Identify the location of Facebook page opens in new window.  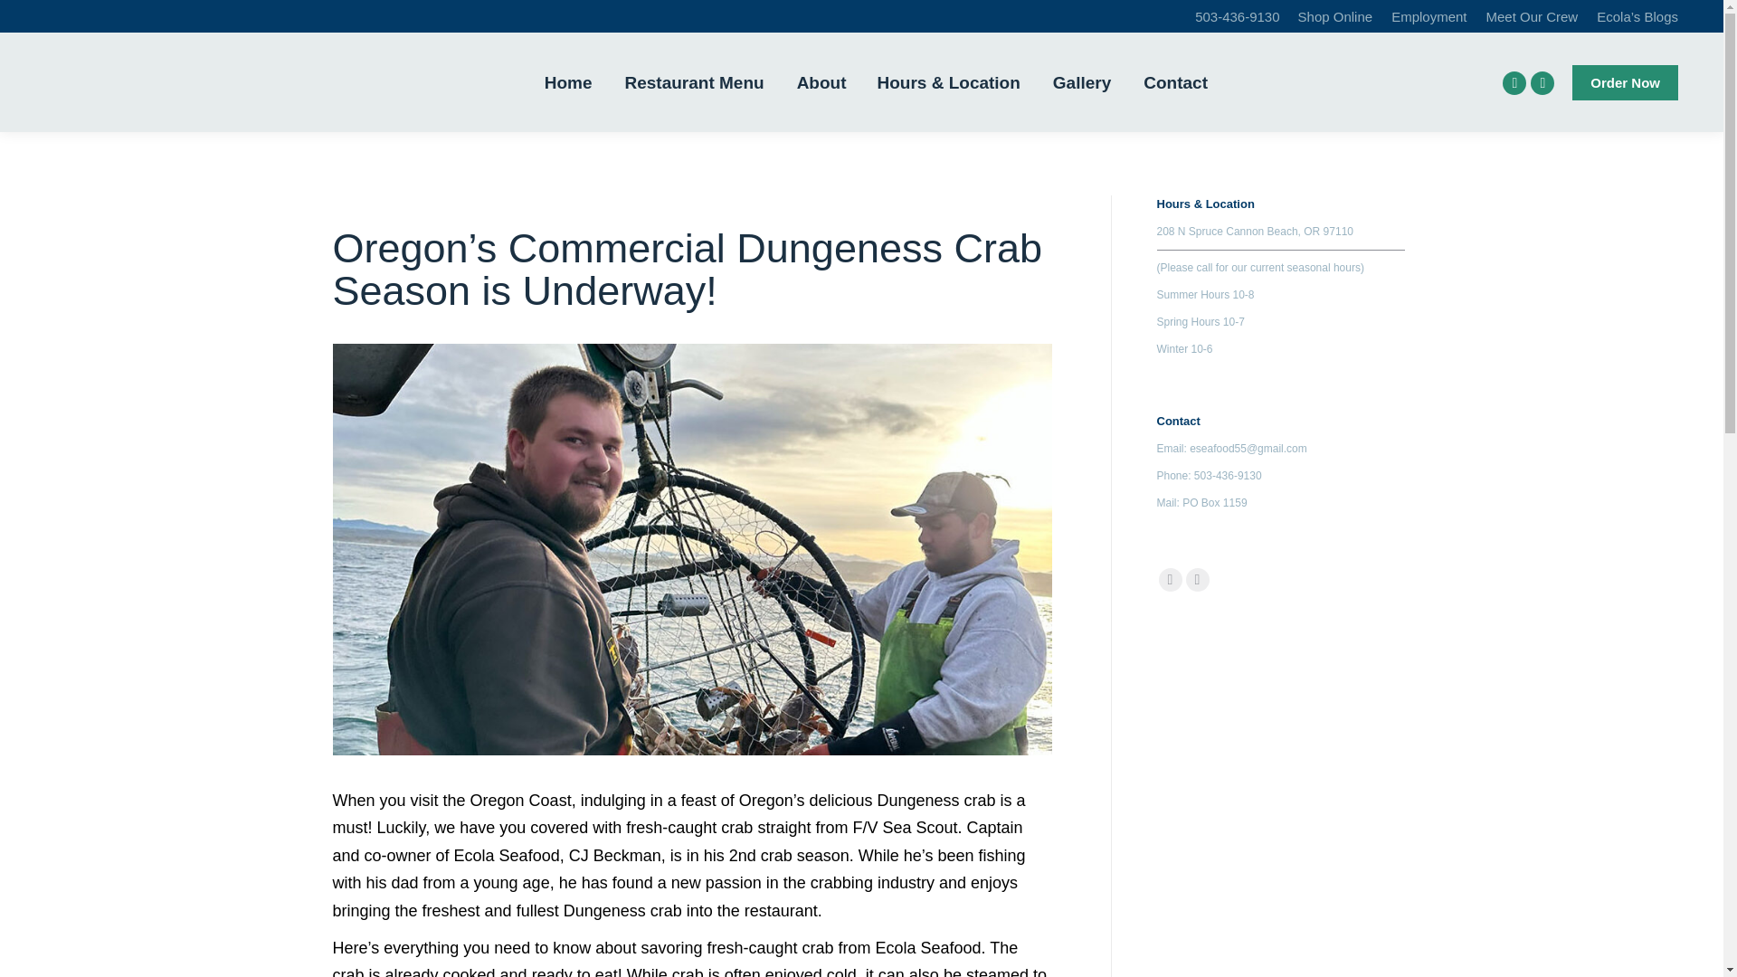
(1169, 579).